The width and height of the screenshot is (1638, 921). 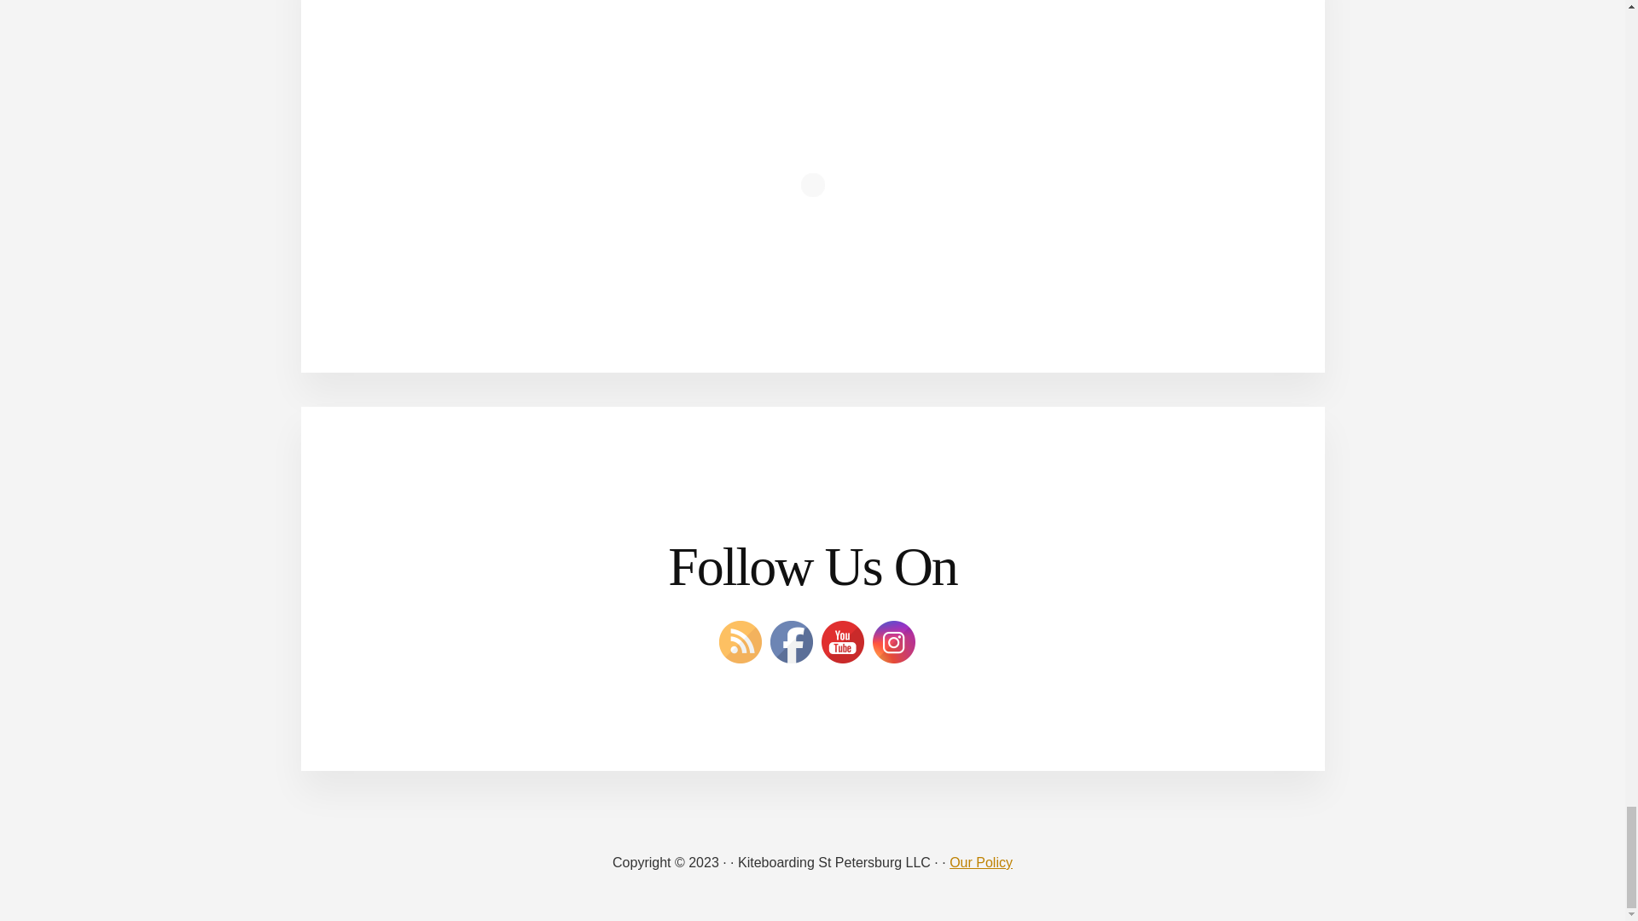 I want to click on Facebook, so click(x=791, y=641).